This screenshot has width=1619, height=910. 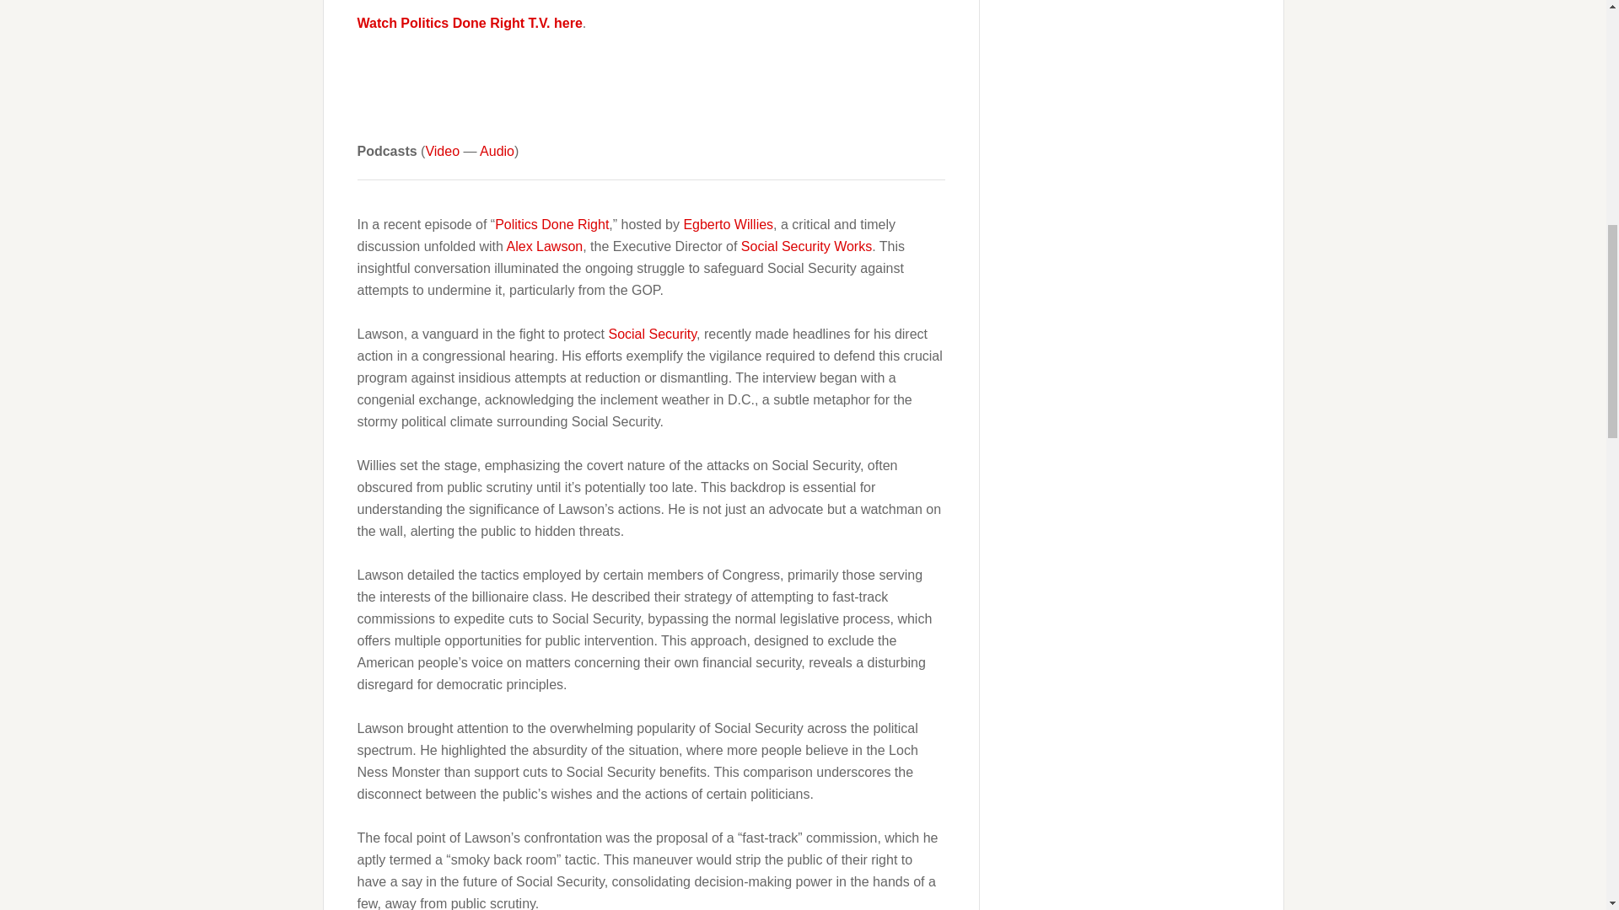 I want to click on Egberto Willies, so click(x=729, y=224).